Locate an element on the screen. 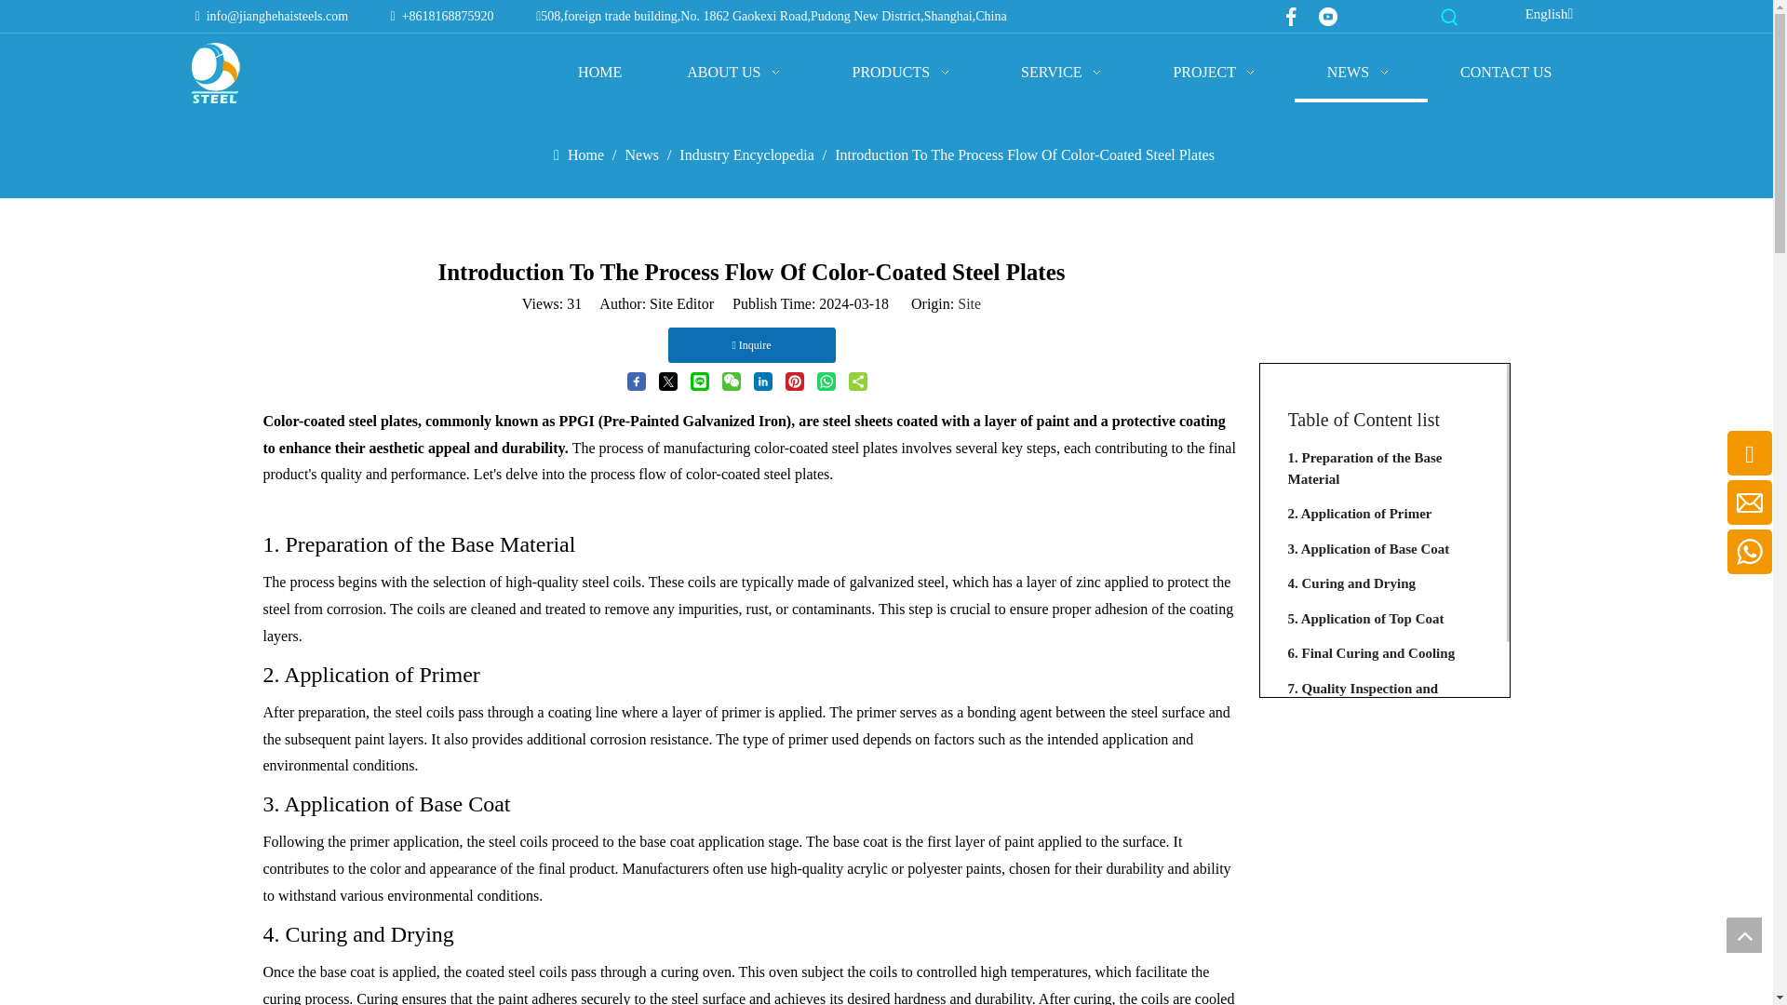  PROJECT   is located at coordinates (1216, 73).